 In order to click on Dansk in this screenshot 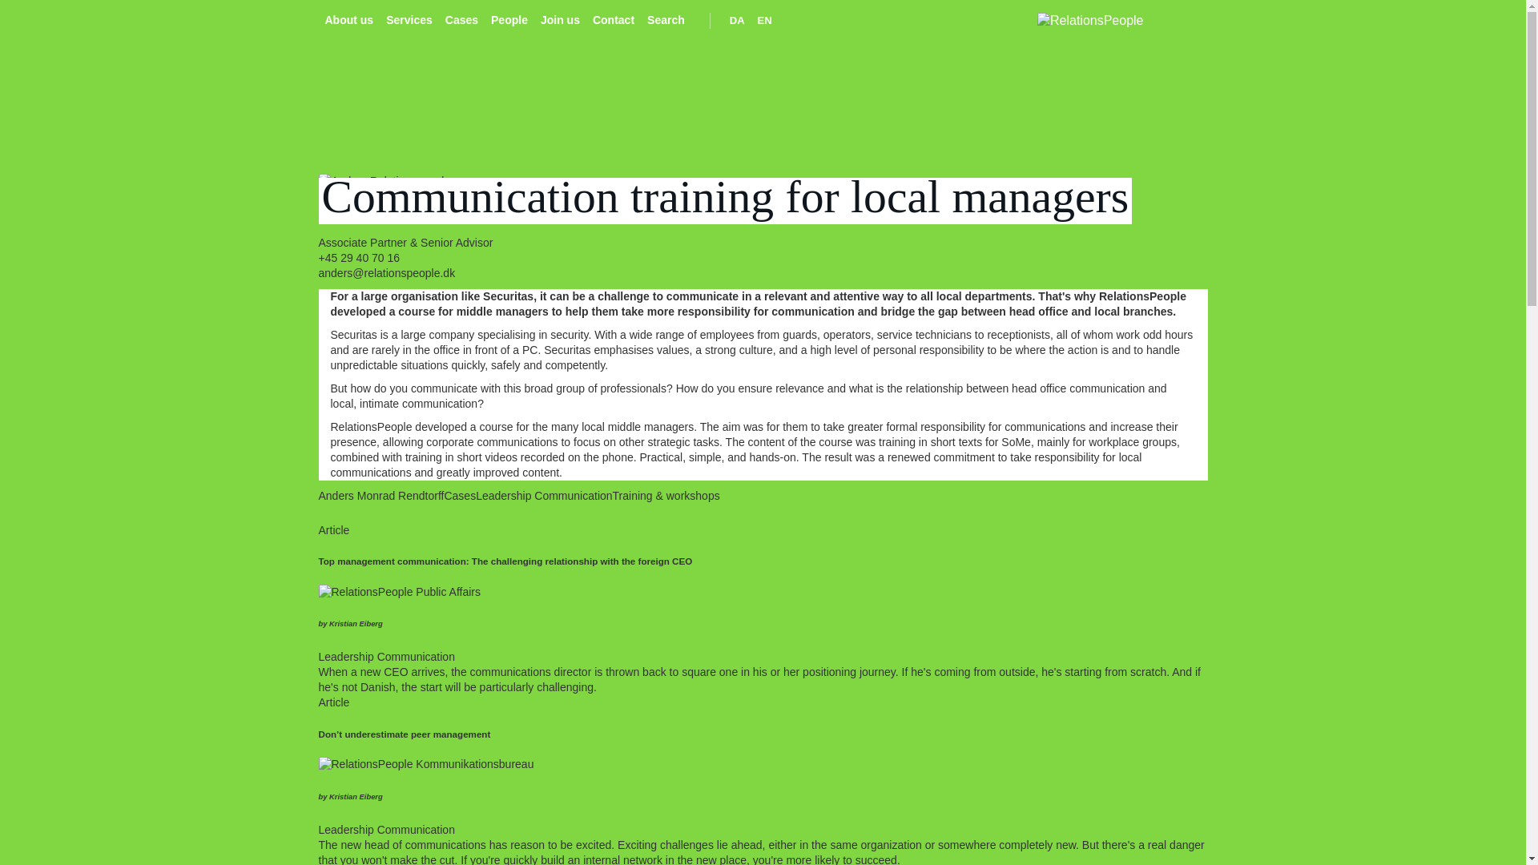, I will do `click(737, 20)`.